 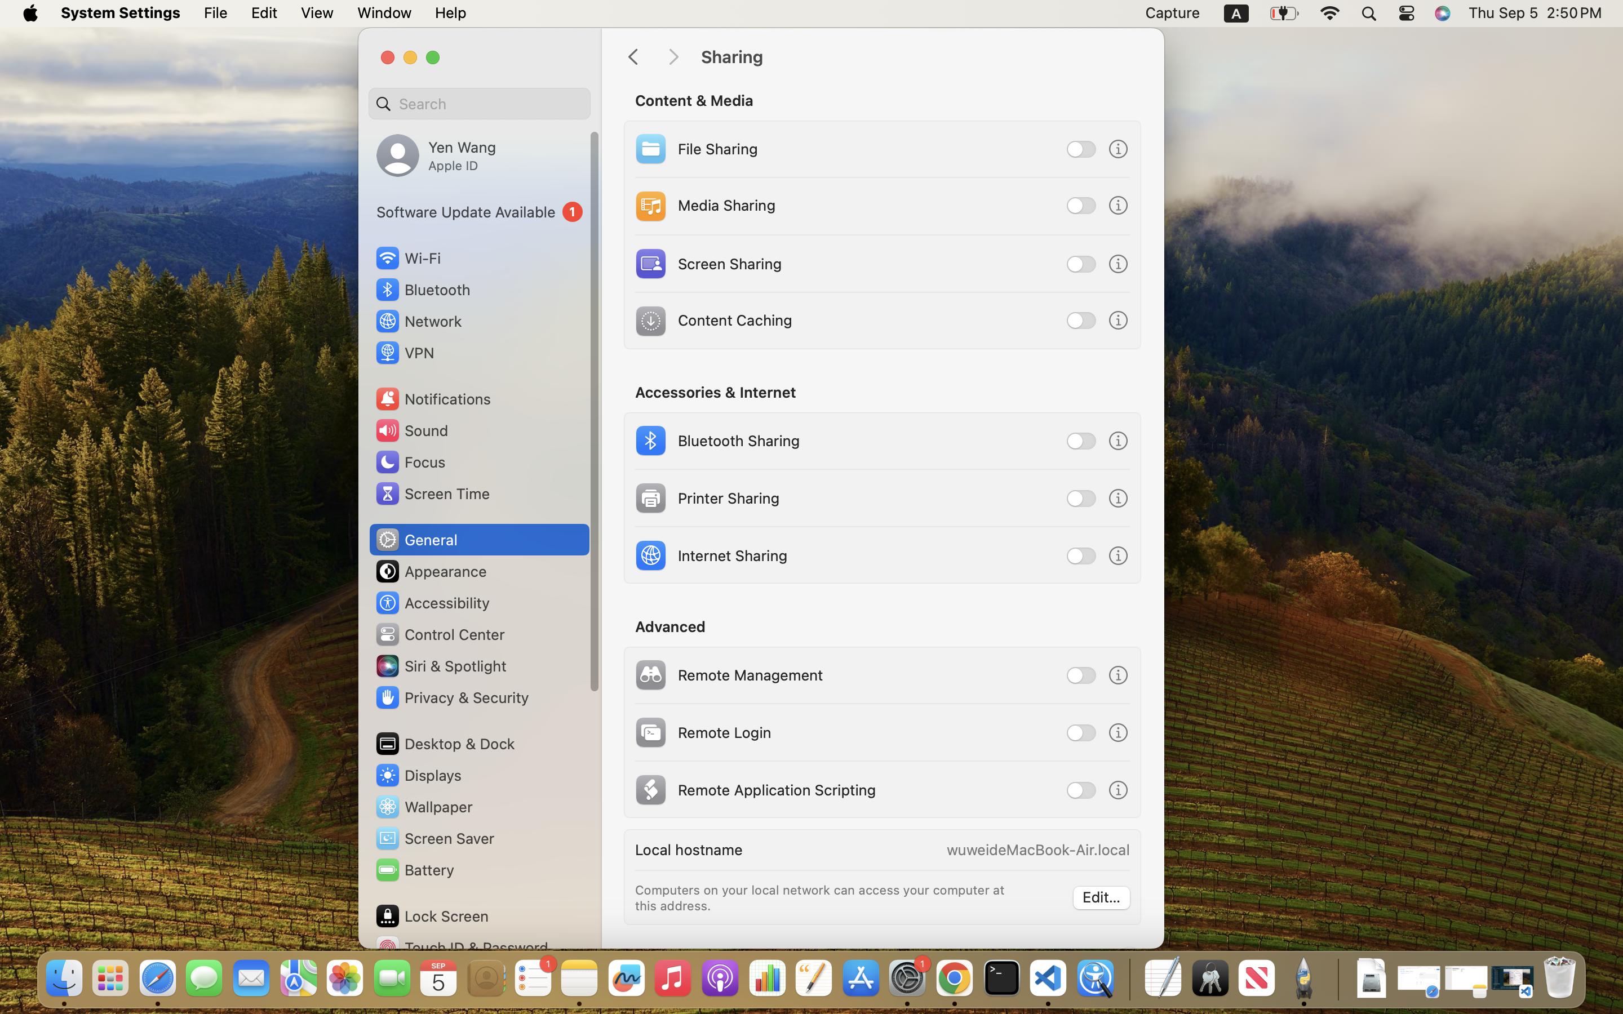 What do you see at coordinates (416, 540) in the screenshot?
I see `General` at bounding box center [416, 540].